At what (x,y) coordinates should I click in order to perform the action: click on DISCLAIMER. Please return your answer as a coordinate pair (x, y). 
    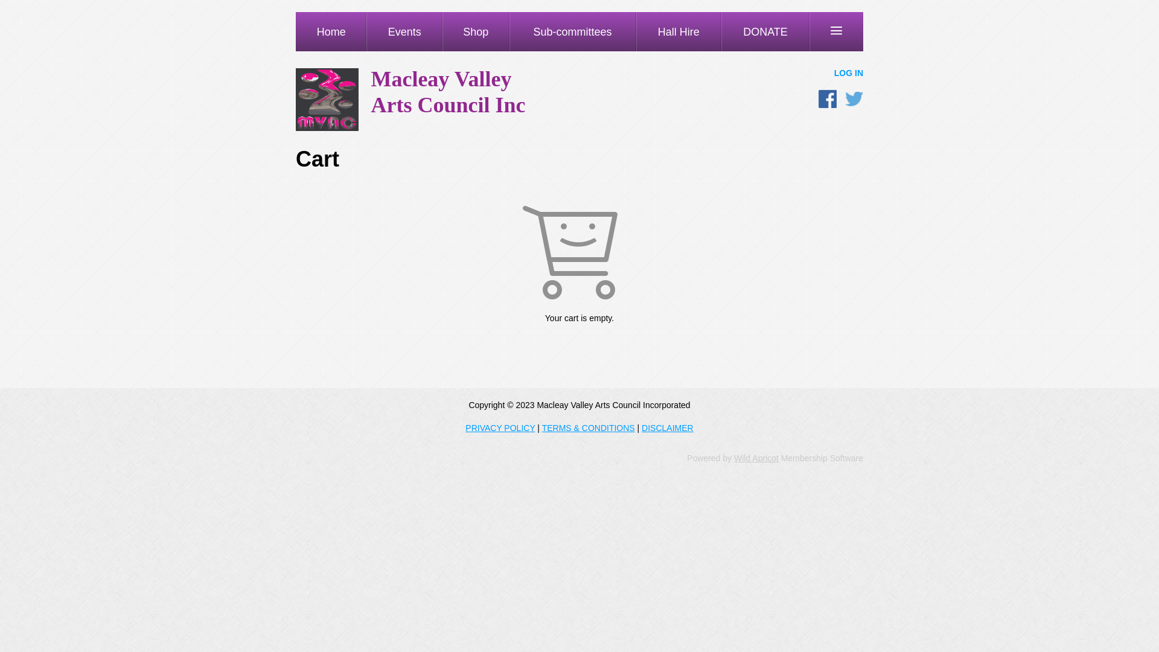
    Looking at the image, I should click on (668, 428).